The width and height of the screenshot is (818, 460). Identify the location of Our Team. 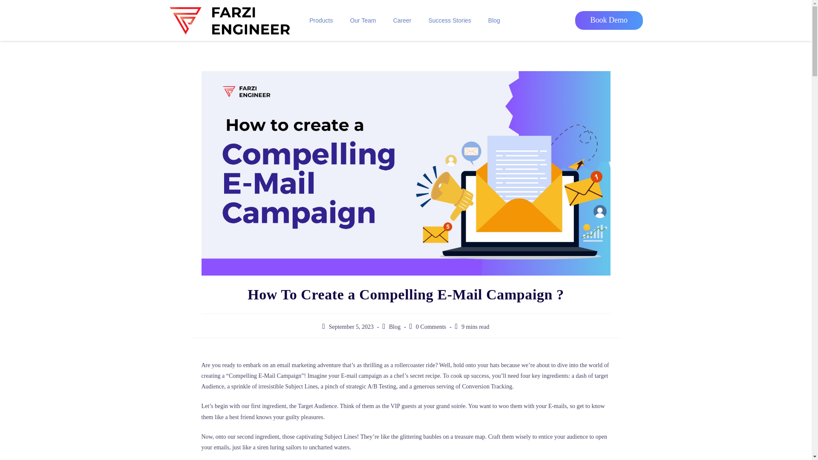
(363, 20).